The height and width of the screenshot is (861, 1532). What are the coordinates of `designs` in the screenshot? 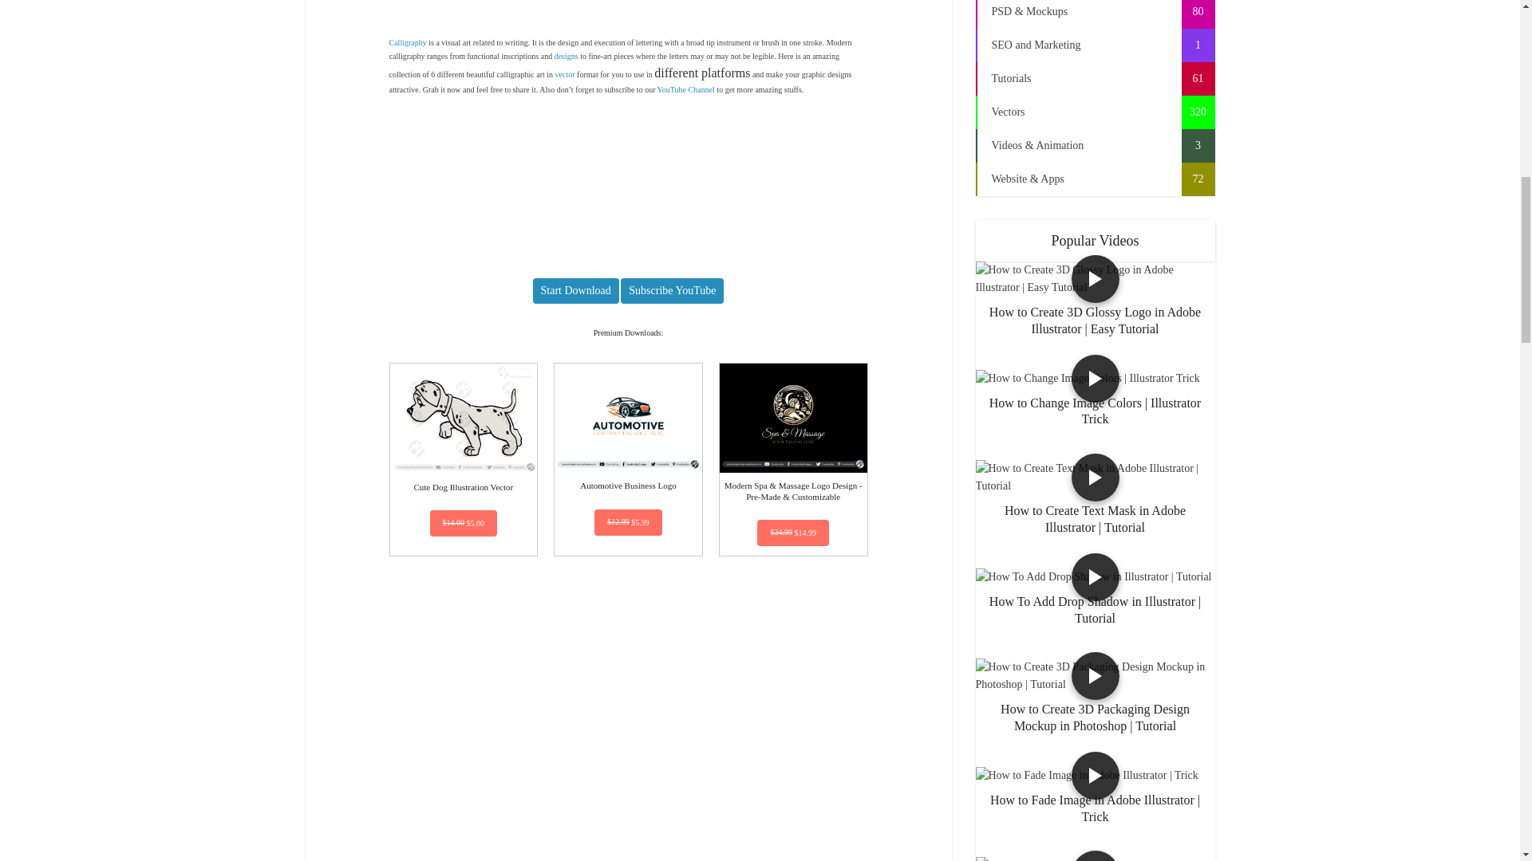 It's located at (567, 56).